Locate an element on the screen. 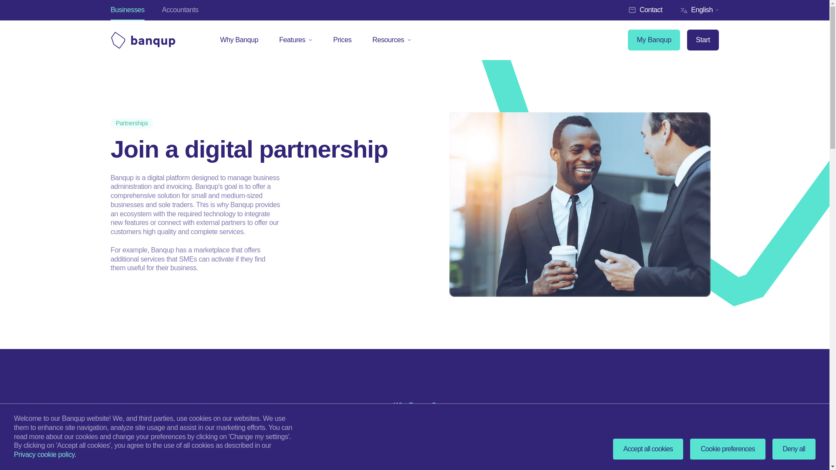 The image size is (836, 470). Privacy cookie policy is located at coordinates (44, 454).